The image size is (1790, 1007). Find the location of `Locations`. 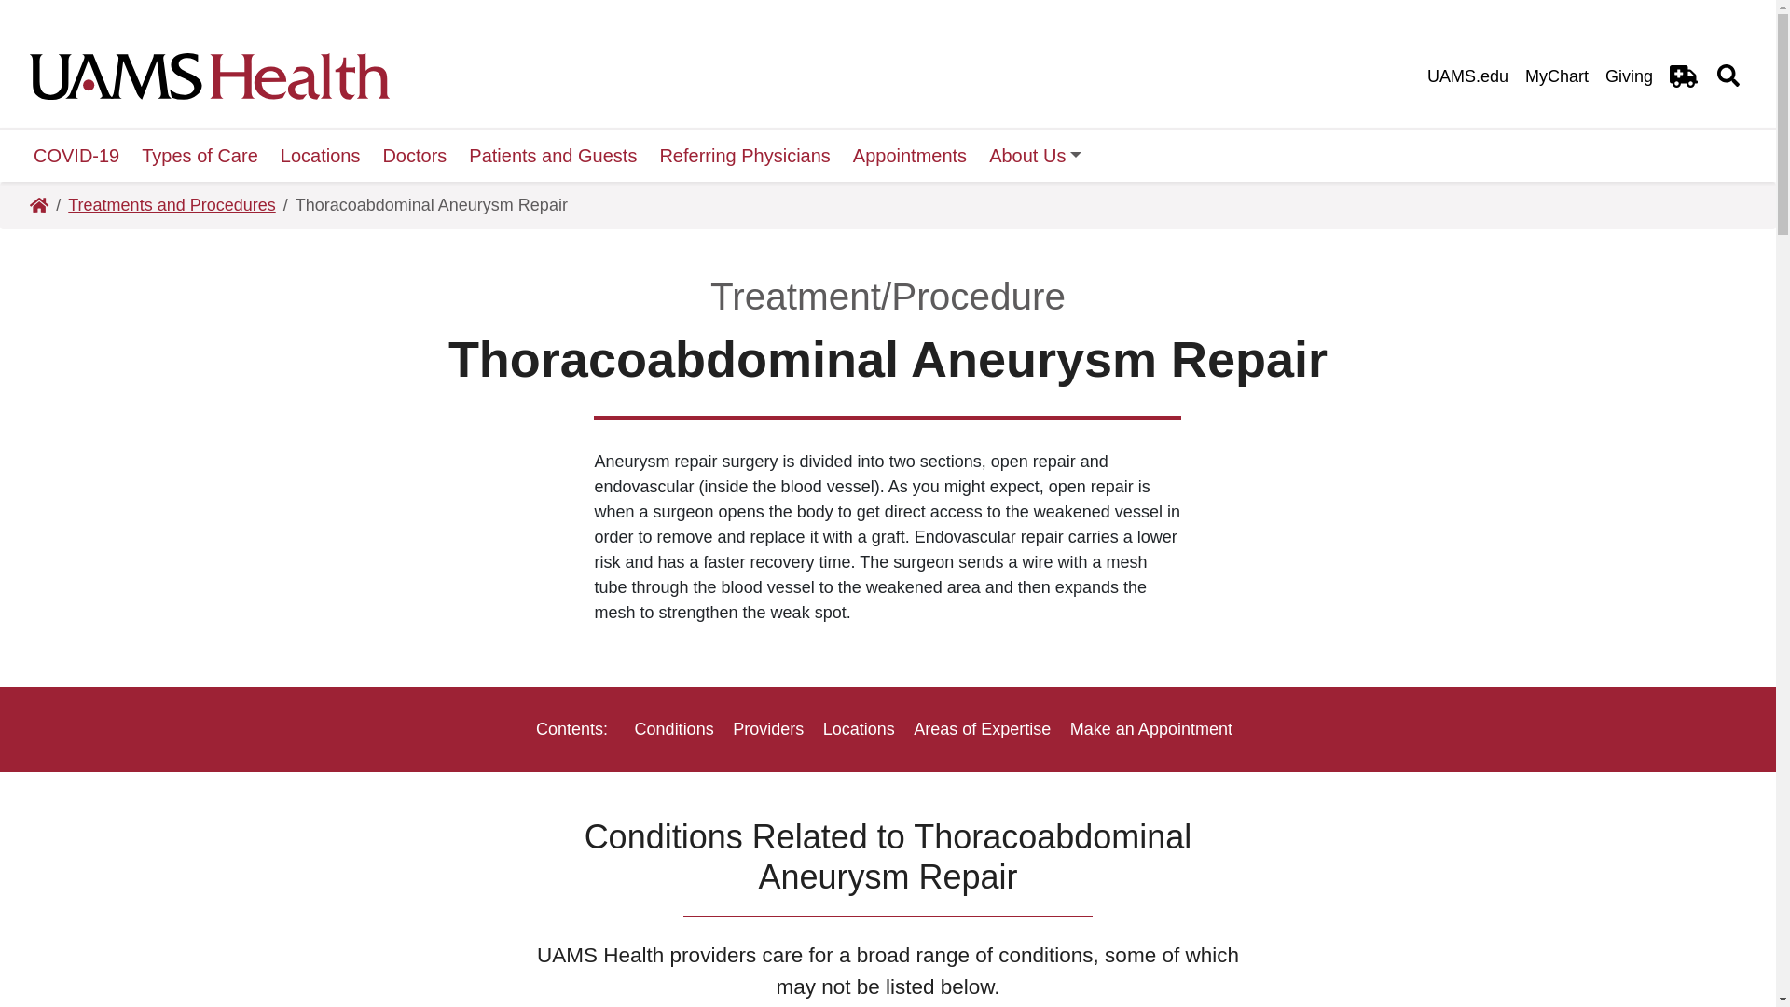

Locations is located at coordinates (321, 156).